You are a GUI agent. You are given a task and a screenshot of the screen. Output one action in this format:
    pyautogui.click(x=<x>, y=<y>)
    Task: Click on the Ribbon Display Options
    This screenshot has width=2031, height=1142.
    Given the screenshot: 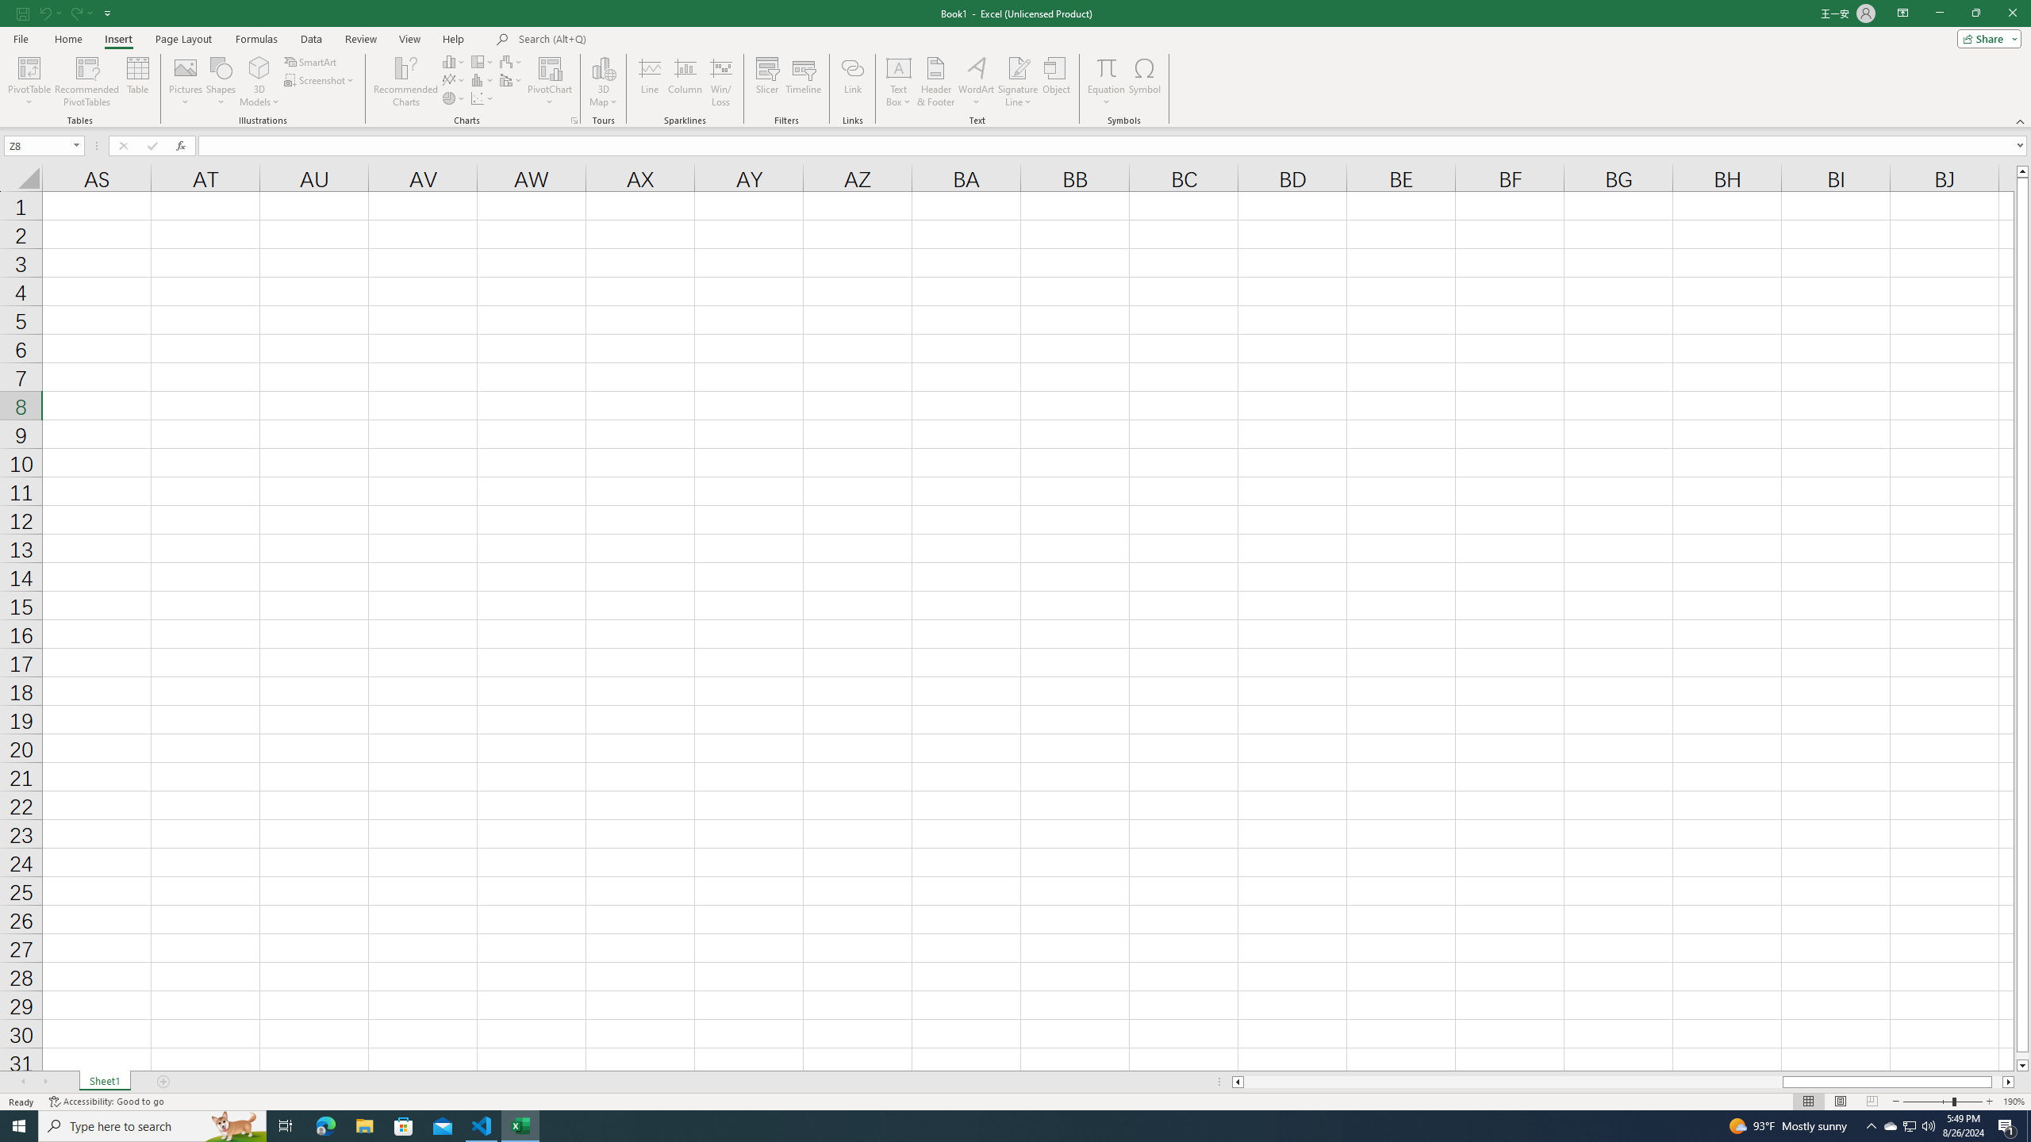 What is the action you would take?
    pyautogui.click(x=1902, y=13)
    